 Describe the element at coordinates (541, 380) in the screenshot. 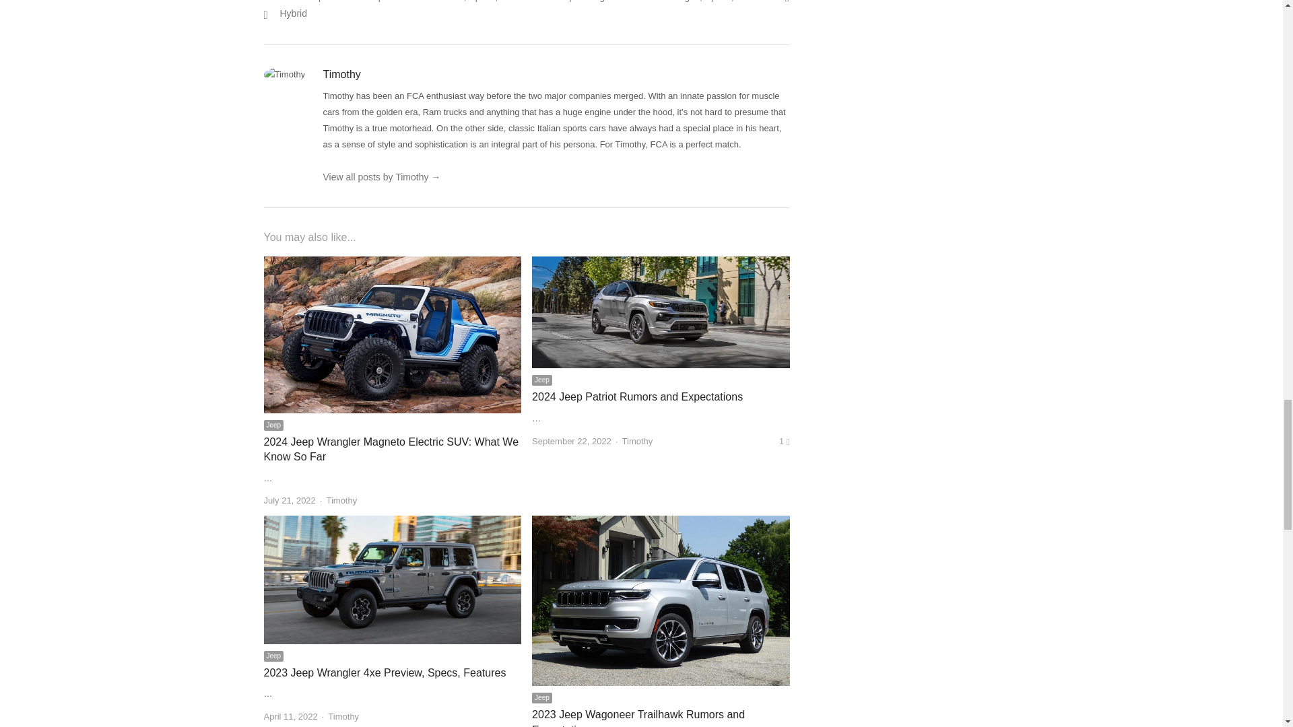

I see `Jeep` at that location.